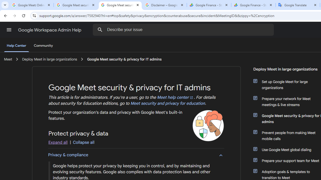 The width and height of the screenshot is (321, 180). I want to click on Meet help center, so click(175, 97).